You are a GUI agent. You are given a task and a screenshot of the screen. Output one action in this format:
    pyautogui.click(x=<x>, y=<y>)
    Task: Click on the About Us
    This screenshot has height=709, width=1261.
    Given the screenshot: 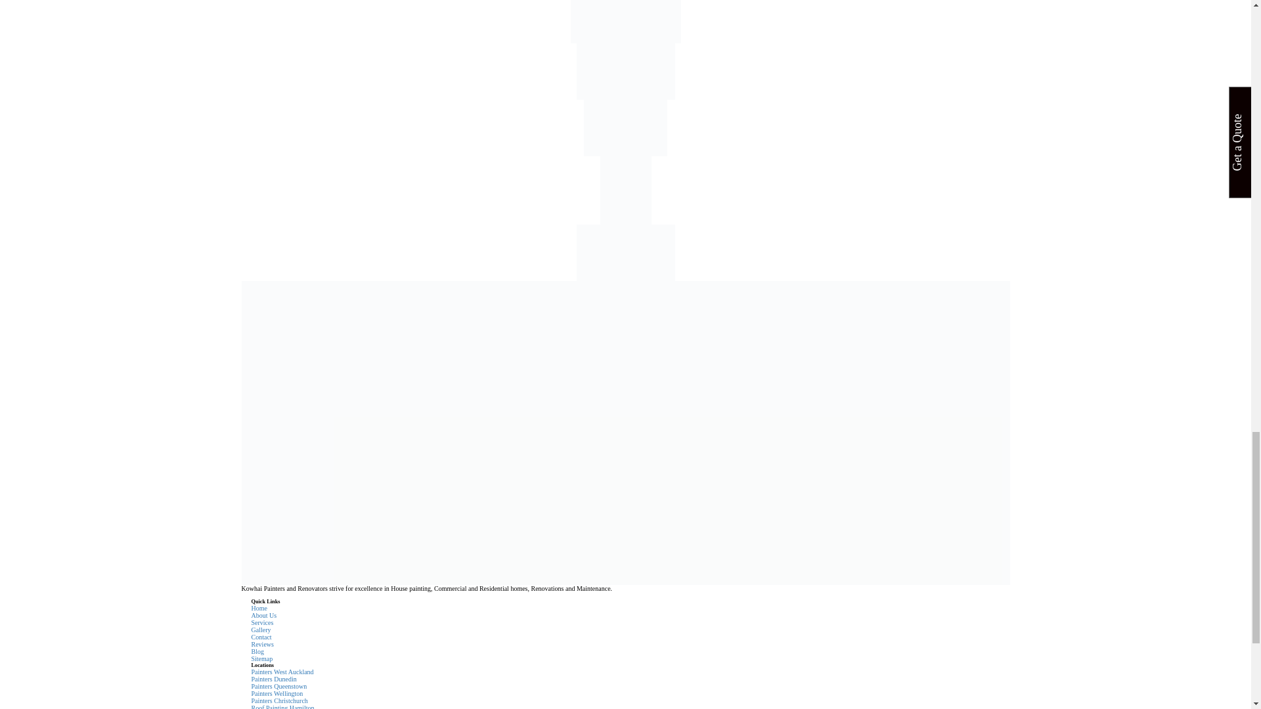 What is the action you would take?
    pyautogui.click(x=263, y=615)
    